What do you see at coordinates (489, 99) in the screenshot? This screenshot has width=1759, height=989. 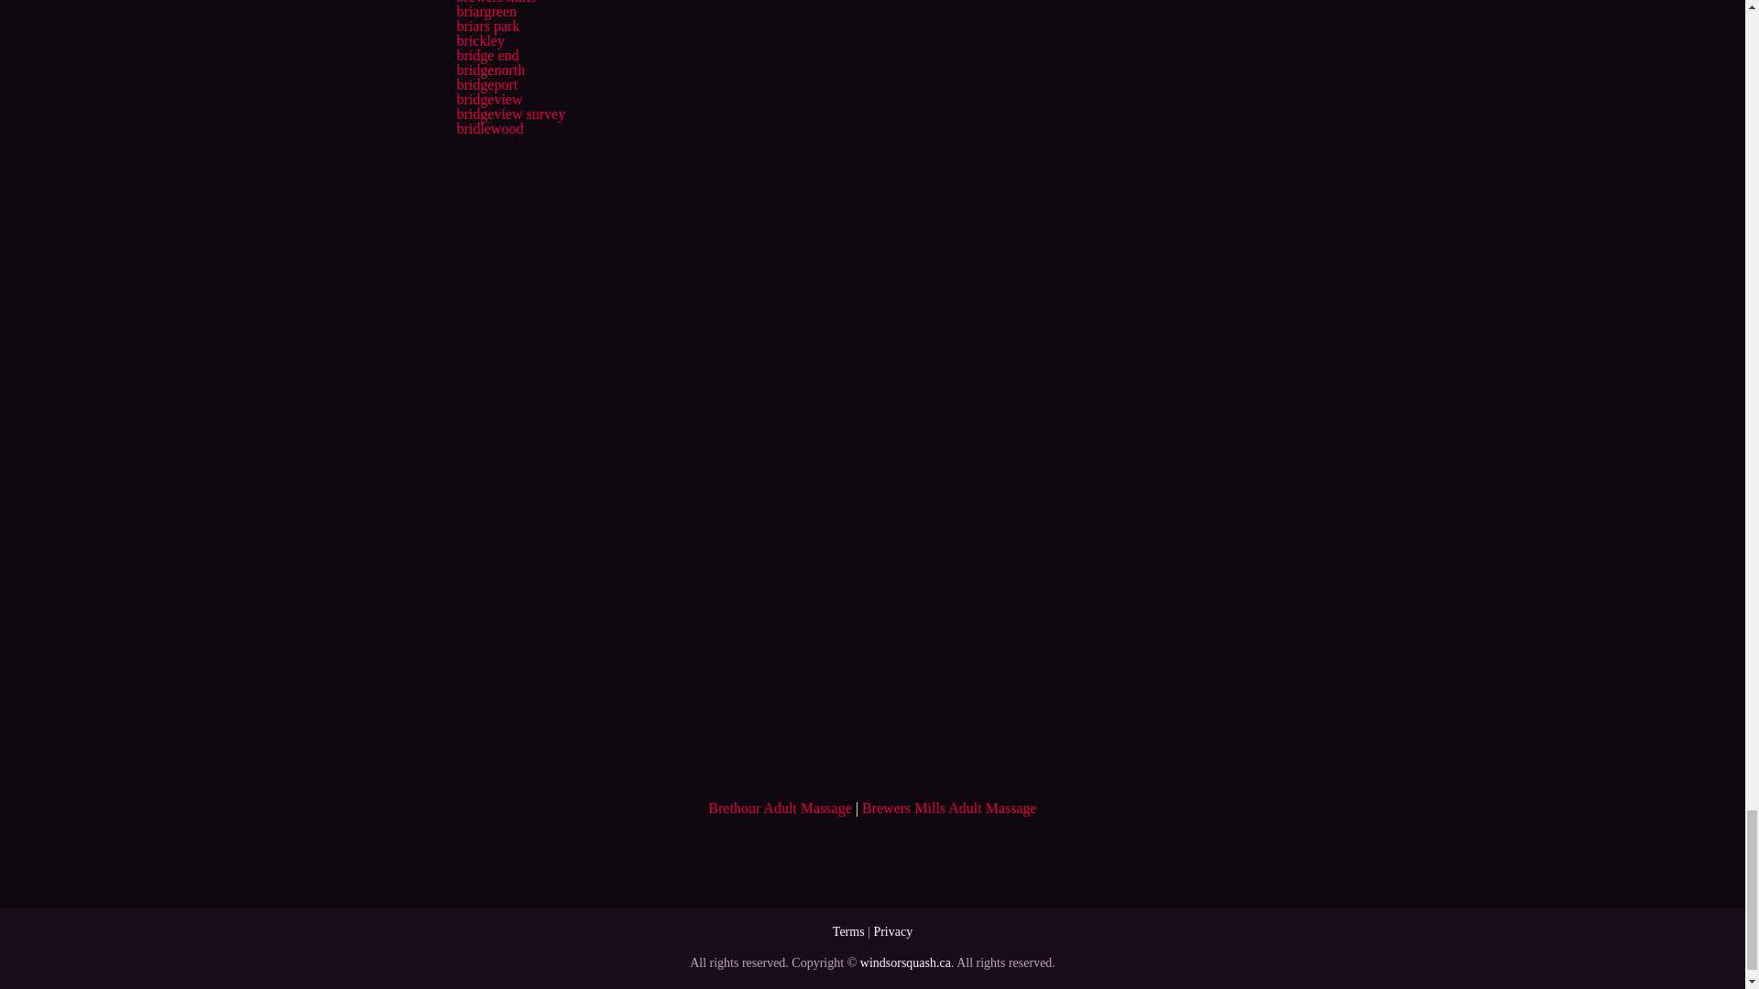 I see `bridgeview` at bounding box center [489, 99].